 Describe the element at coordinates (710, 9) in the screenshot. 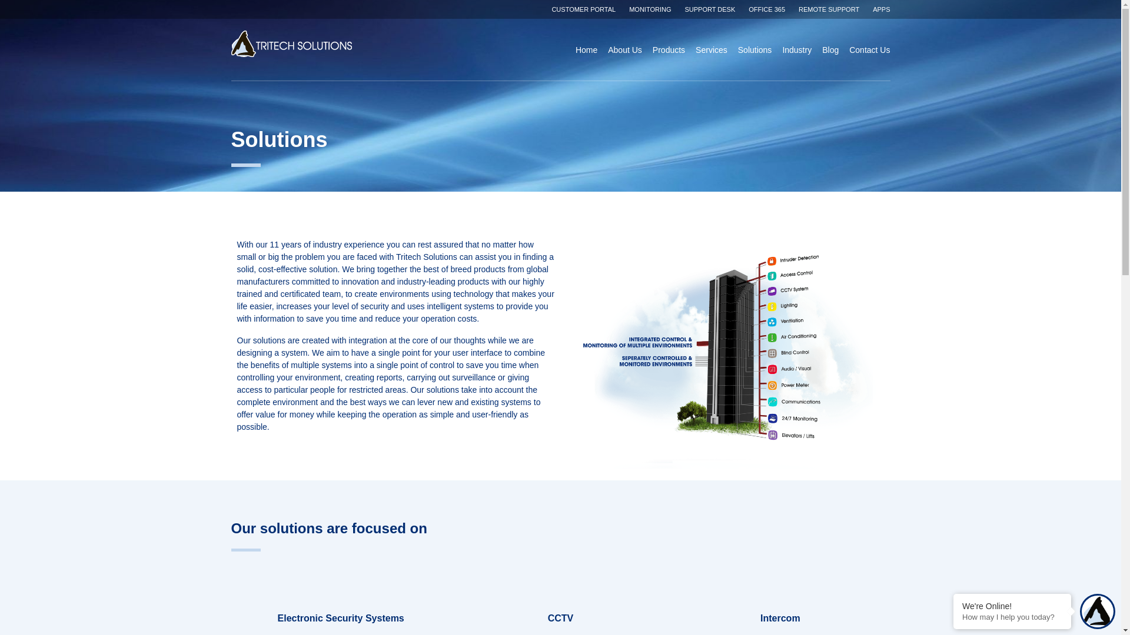

I see `SUPPORT DESK` at that location.